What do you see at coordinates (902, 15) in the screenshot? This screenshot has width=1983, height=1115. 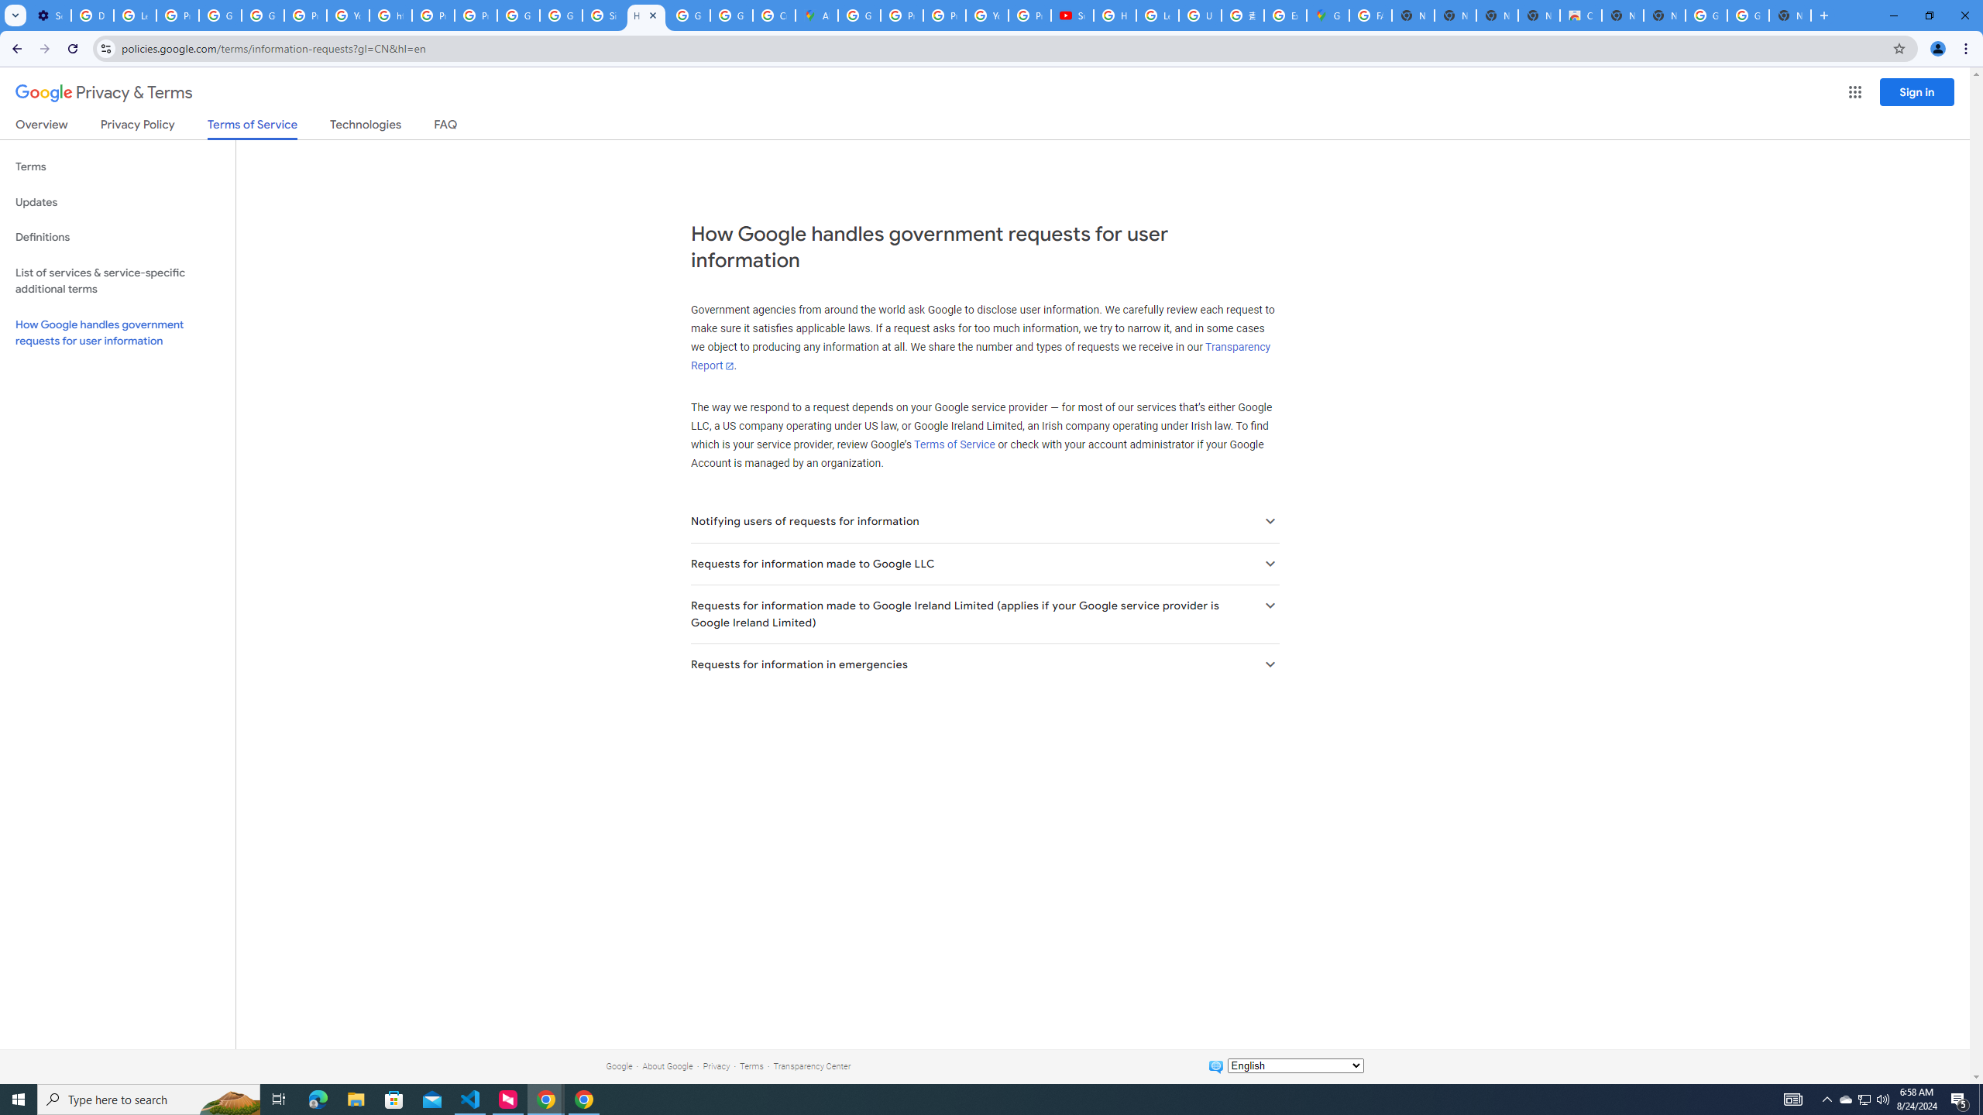 I see `Privacy Help Center - Policies Help` at bounding box center [902, 15].